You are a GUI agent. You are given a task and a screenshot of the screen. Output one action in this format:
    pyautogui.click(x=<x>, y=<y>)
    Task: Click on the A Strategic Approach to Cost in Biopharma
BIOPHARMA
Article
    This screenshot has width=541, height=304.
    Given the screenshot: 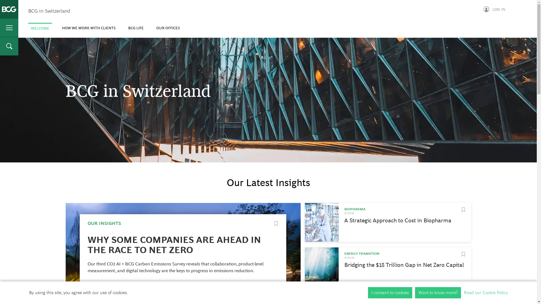 What is the action you would take?
    pyautogui.click(x=388, y=222)
    